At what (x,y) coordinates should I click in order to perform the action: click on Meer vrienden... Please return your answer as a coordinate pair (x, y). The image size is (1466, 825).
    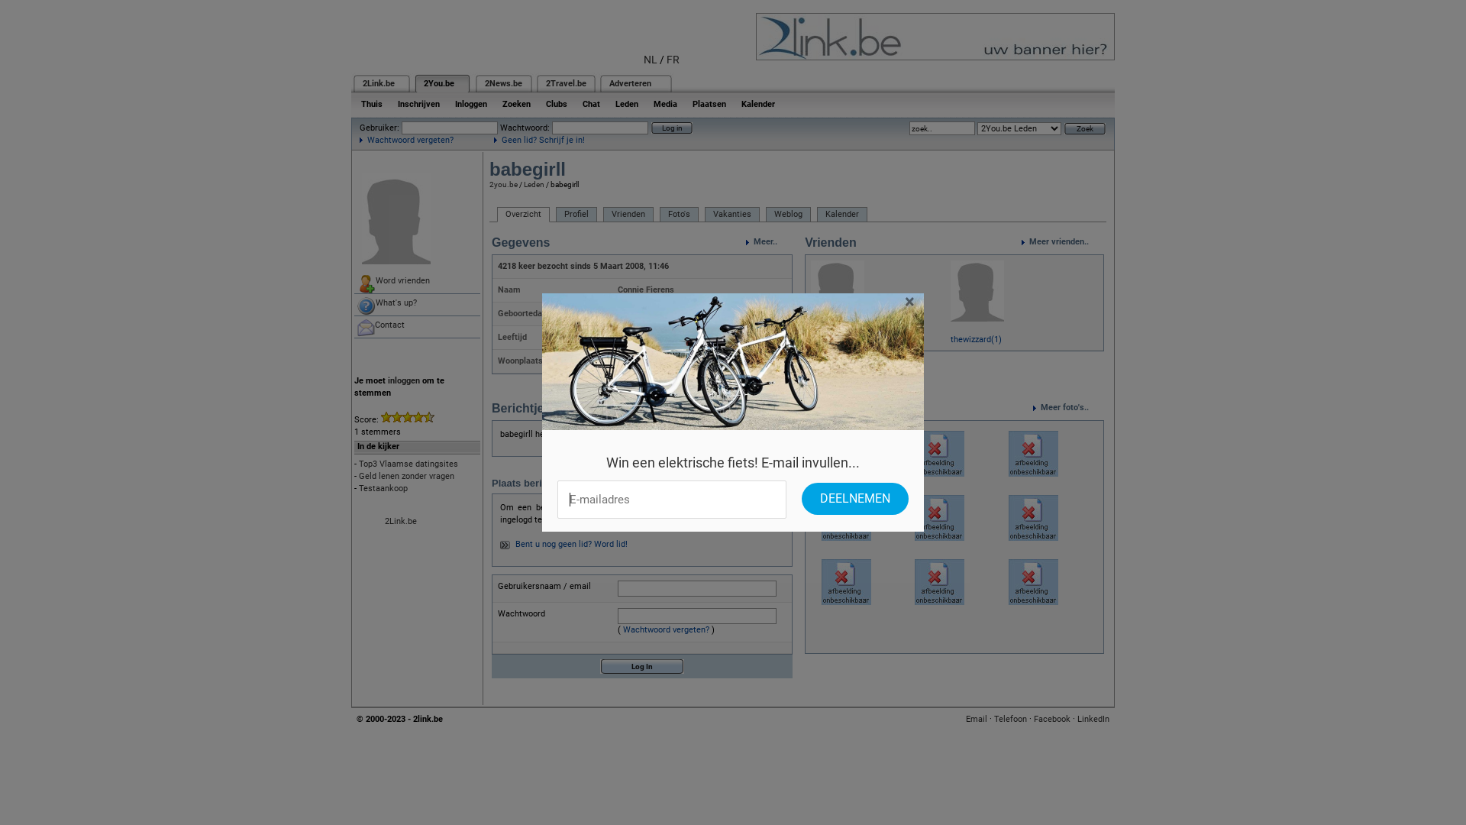
    Looking at the image, I should click on (1063, 242).